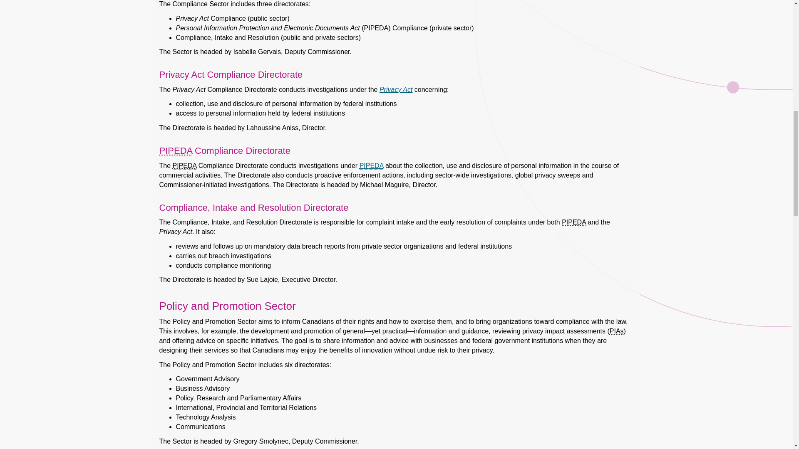 Image resolution: width=799 pixels, height=449 pixels. I want to click on PIPEDA, so click(371, 165).